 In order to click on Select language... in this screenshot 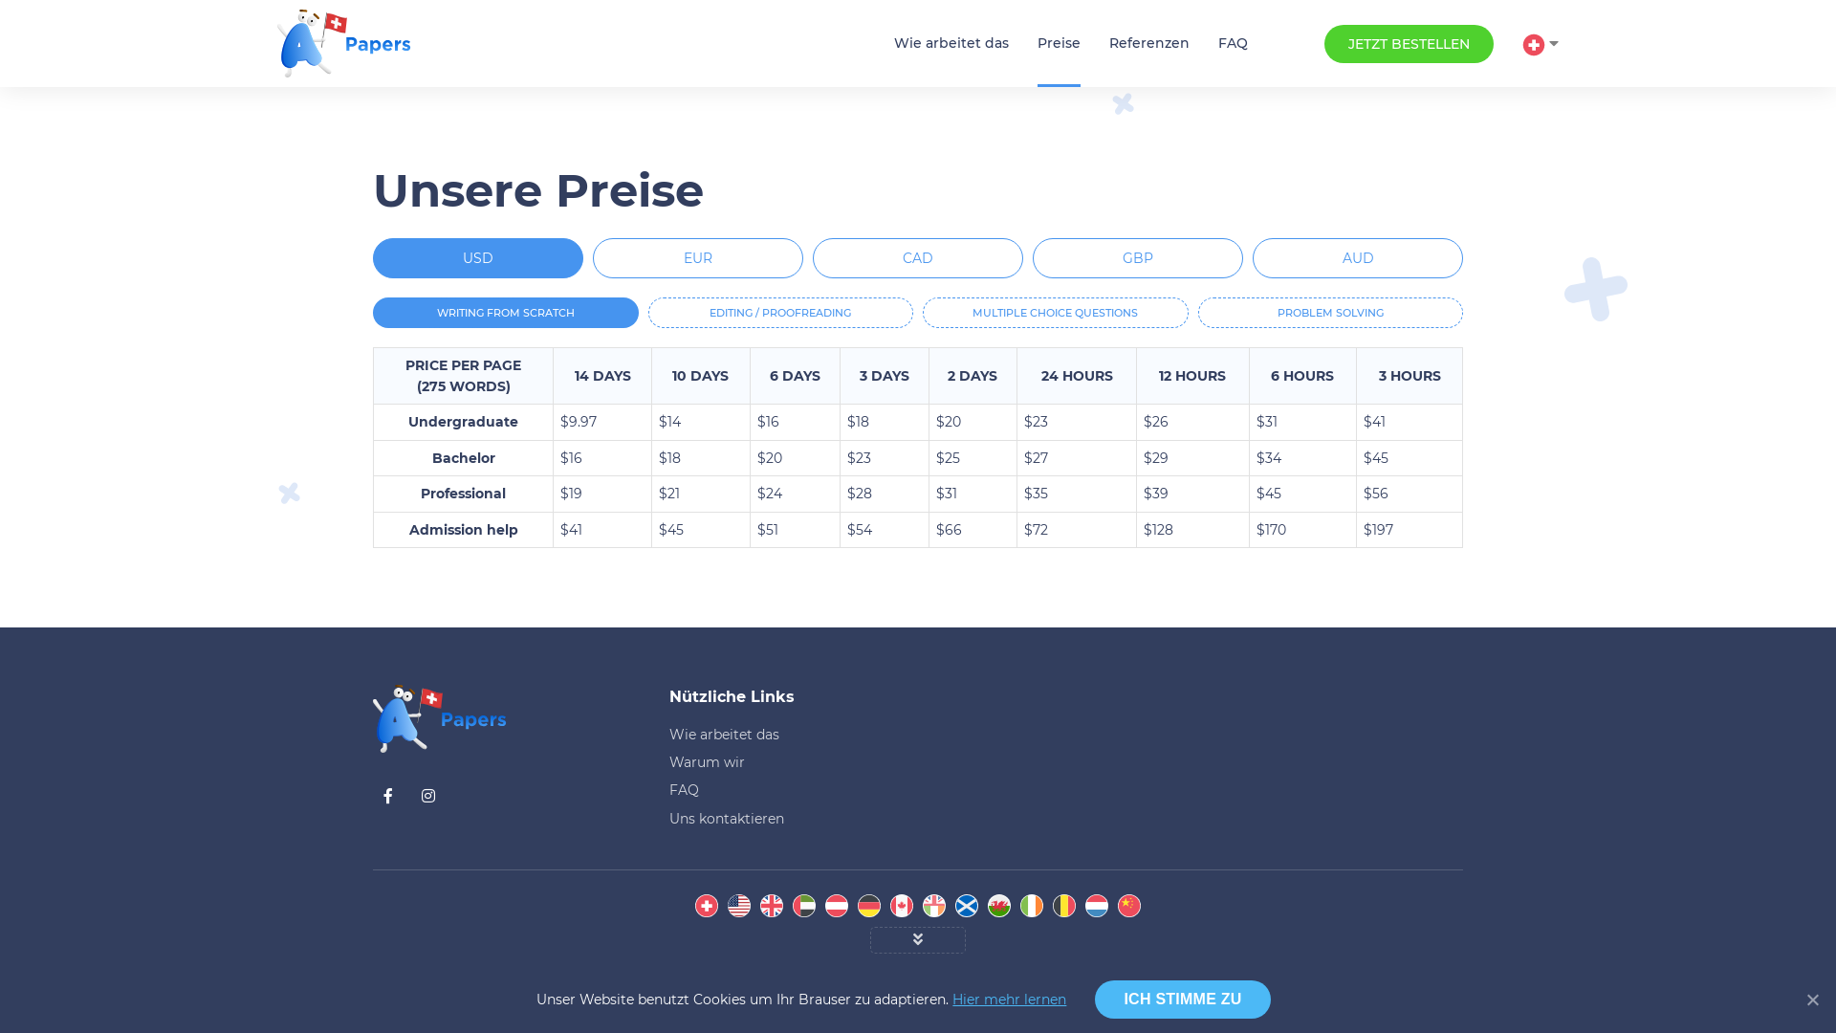, I will do `click(1541, 44)`.